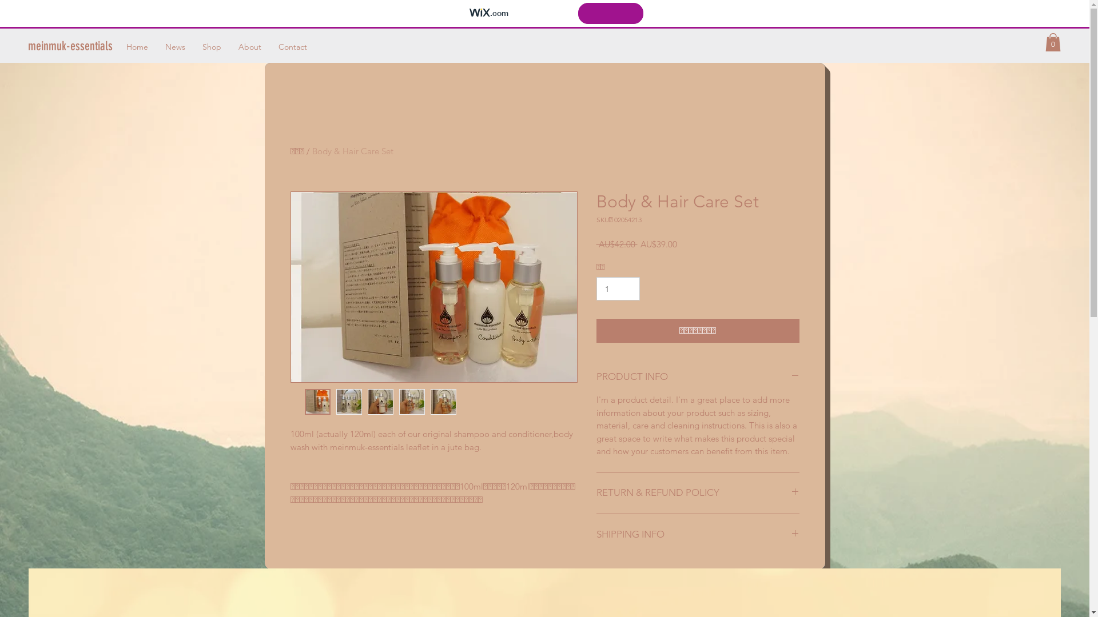  What do you see at coordinates (698, 493) in the screenshot?
I see `RETURN & REFUND POLICY` at bounding box center [698, 493].